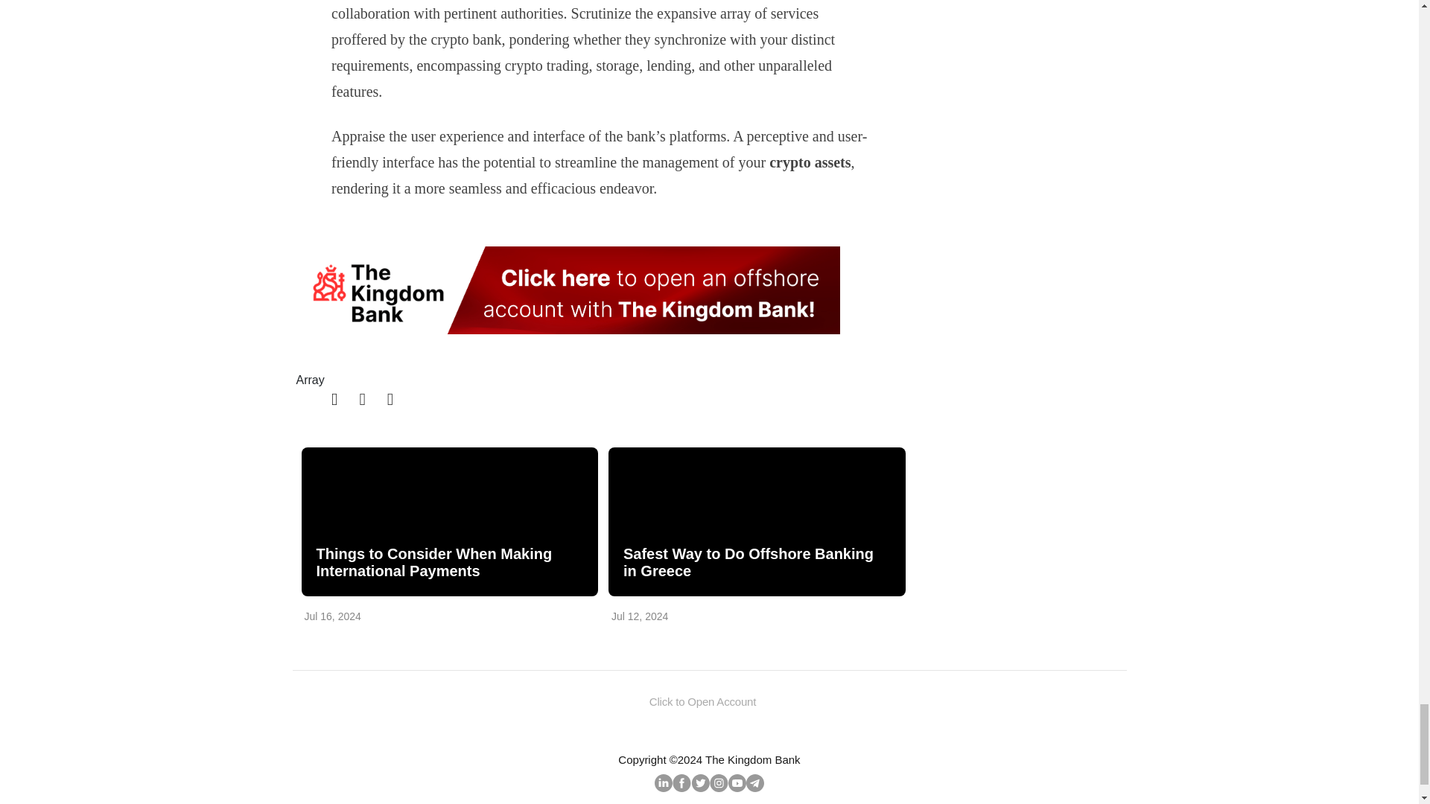 This screenshot has width=1430, height=804. I want to click on Things to Consider When Making International Payments, so click(448, 521).